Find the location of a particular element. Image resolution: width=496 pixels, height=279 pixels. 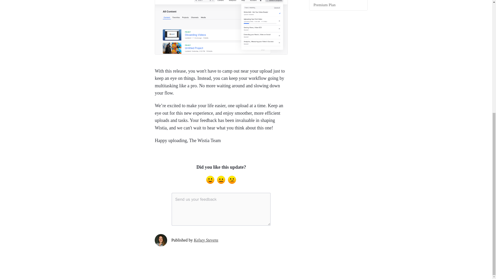

Kelsey Stevens is located at coordinates (206, 240).